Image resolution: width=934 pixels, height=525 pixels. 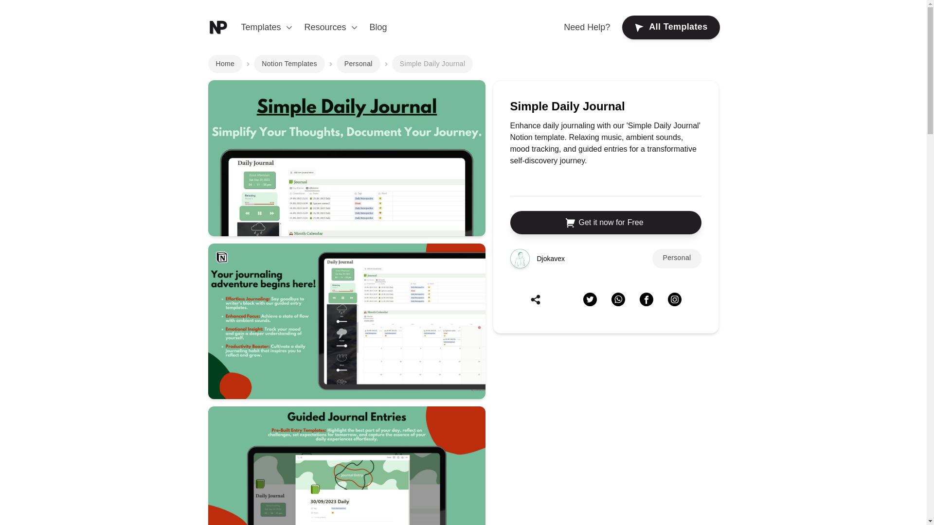 What do you see at coordinates (670, 27) in the screenshot?
I see `All Templates` at bounding box center [670, 27].